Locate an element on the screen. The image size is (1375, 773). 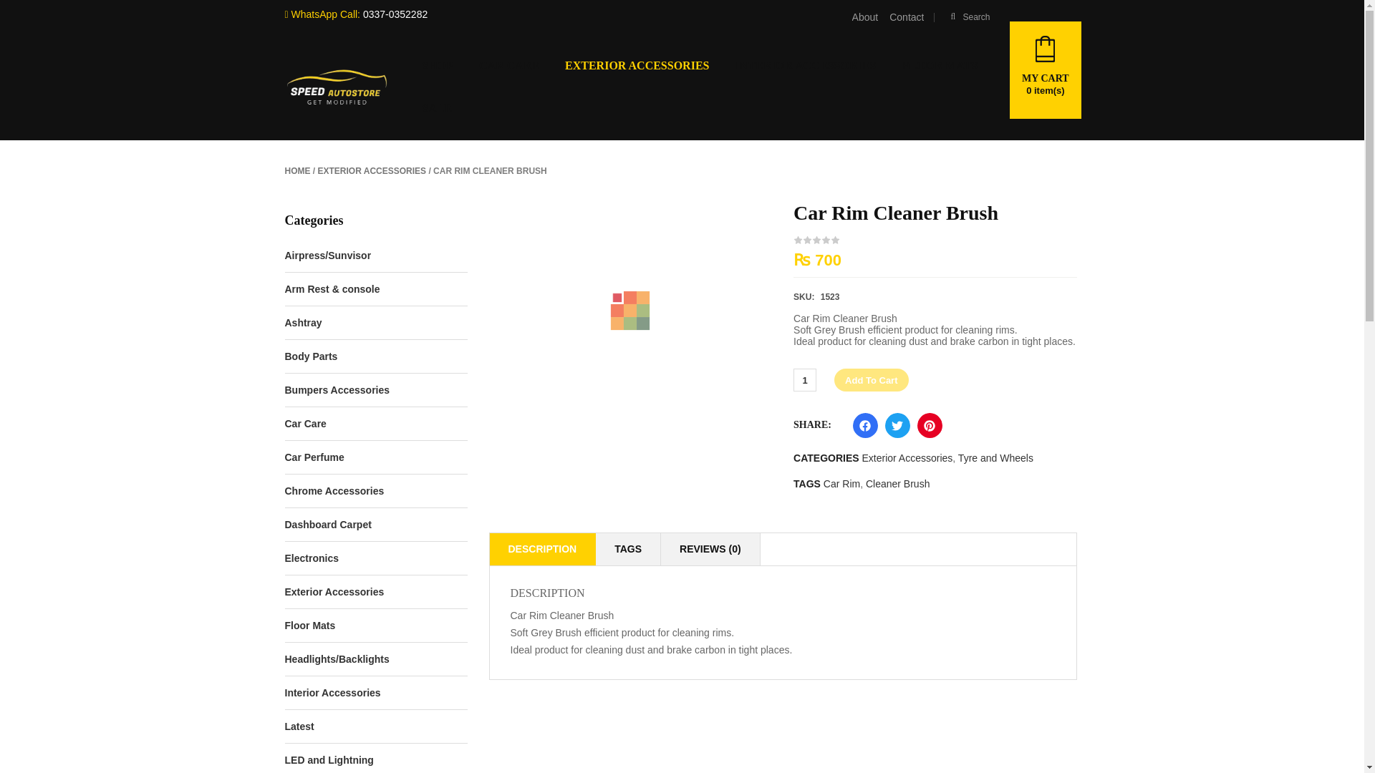
Contact is located at coordinates (907, 17).